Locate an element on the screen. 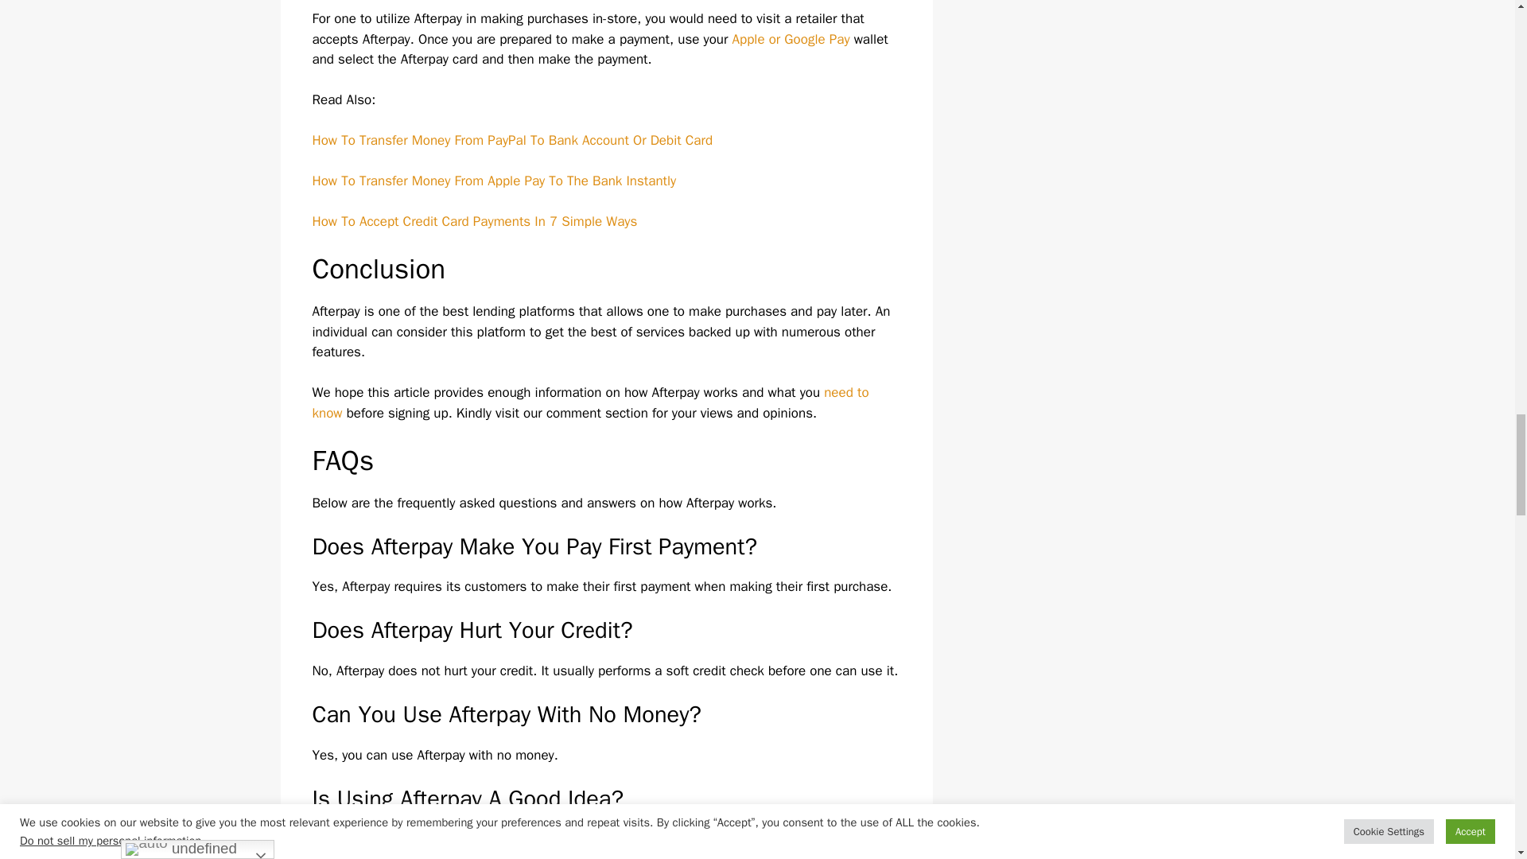 The height and width of the screenshot is (859, 1527). How To Accept Credit Card Payments In 7 Simple Ways is located at coordinates (474, 221).